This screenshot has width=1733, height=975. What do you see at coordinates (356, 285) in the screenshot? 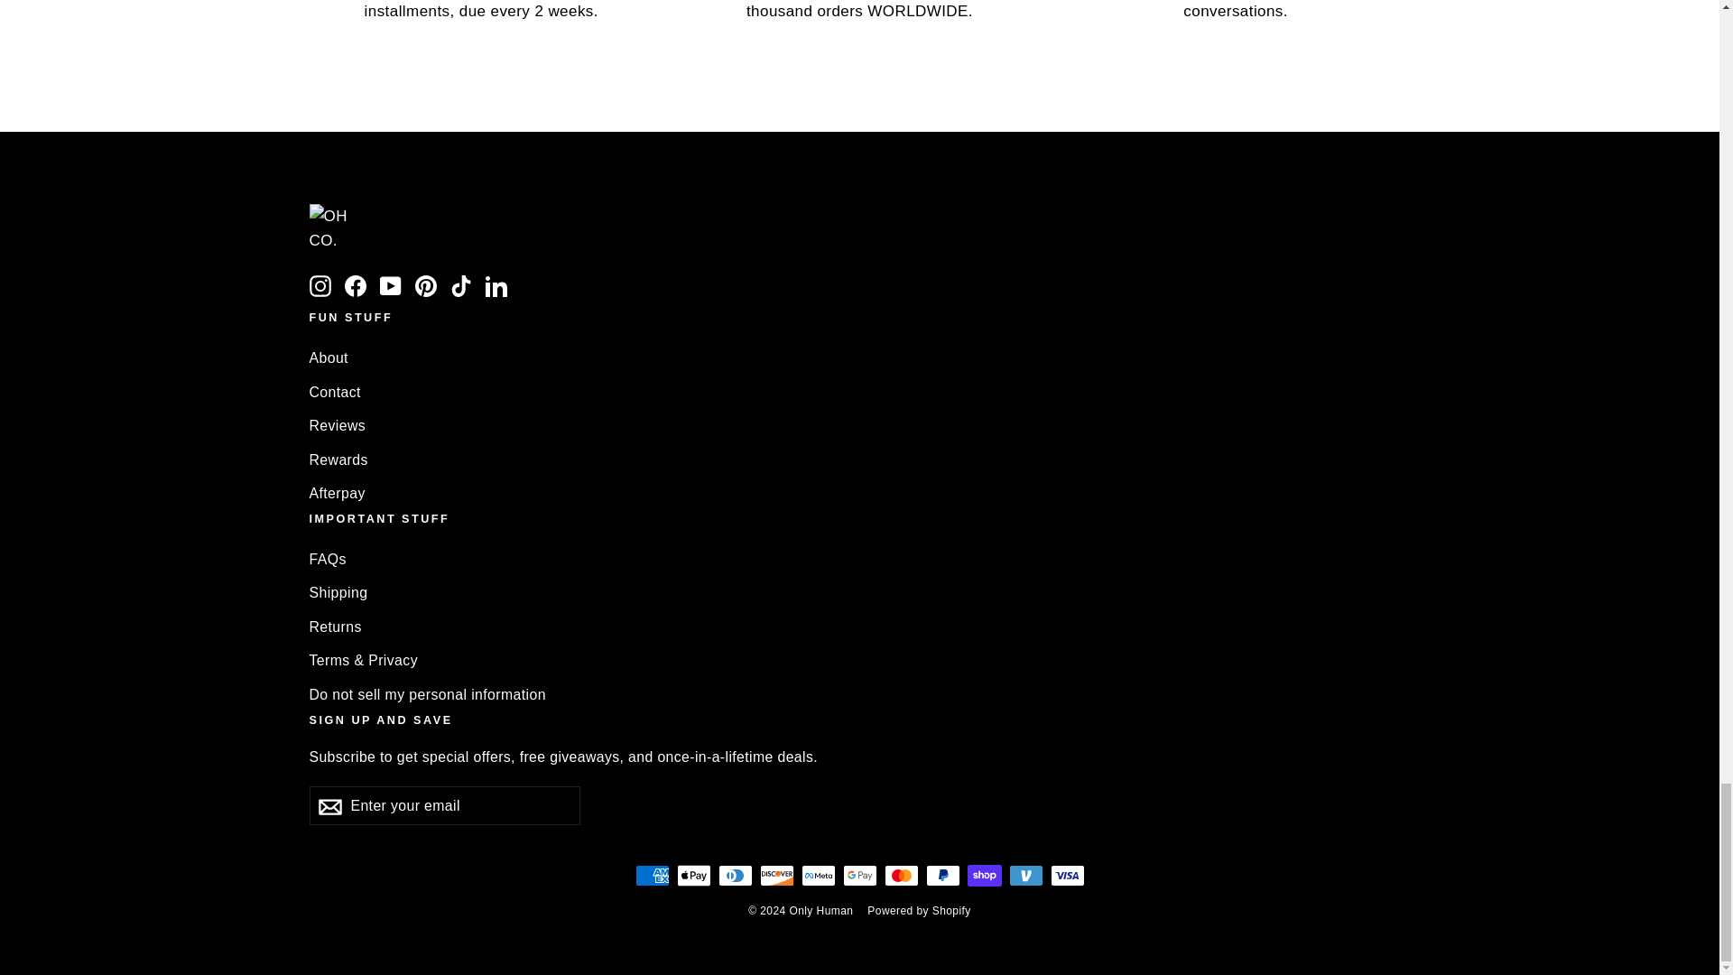
I see `Only Human on Facebook` at bounding box center [356, 285].